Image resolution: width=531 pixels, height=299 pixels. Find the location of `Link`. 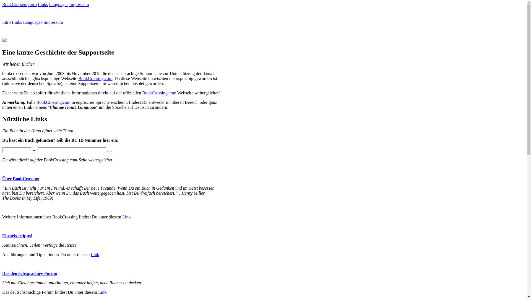

Link is located at coordinates (95, 255).